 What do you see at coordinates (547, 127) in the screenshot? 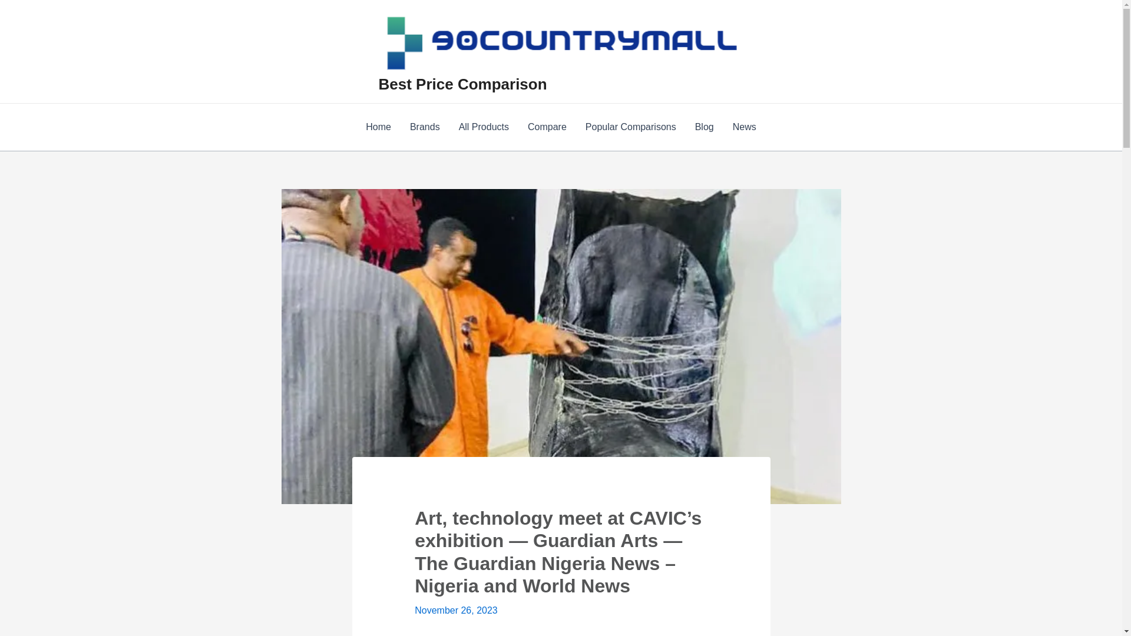
I see `Compare` at bounding box center [547, 127].